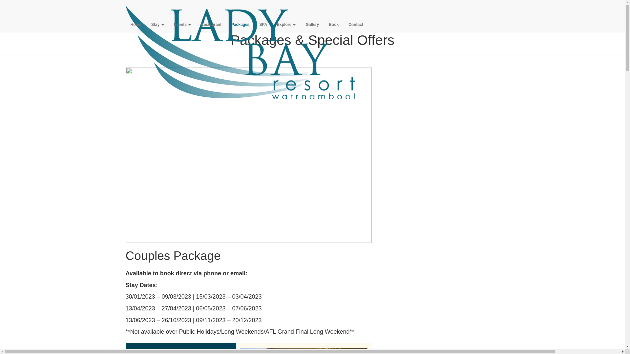  Describe the element at coordinates (217, 7) in the screenshot. I see `03 5562 1662` at that location.